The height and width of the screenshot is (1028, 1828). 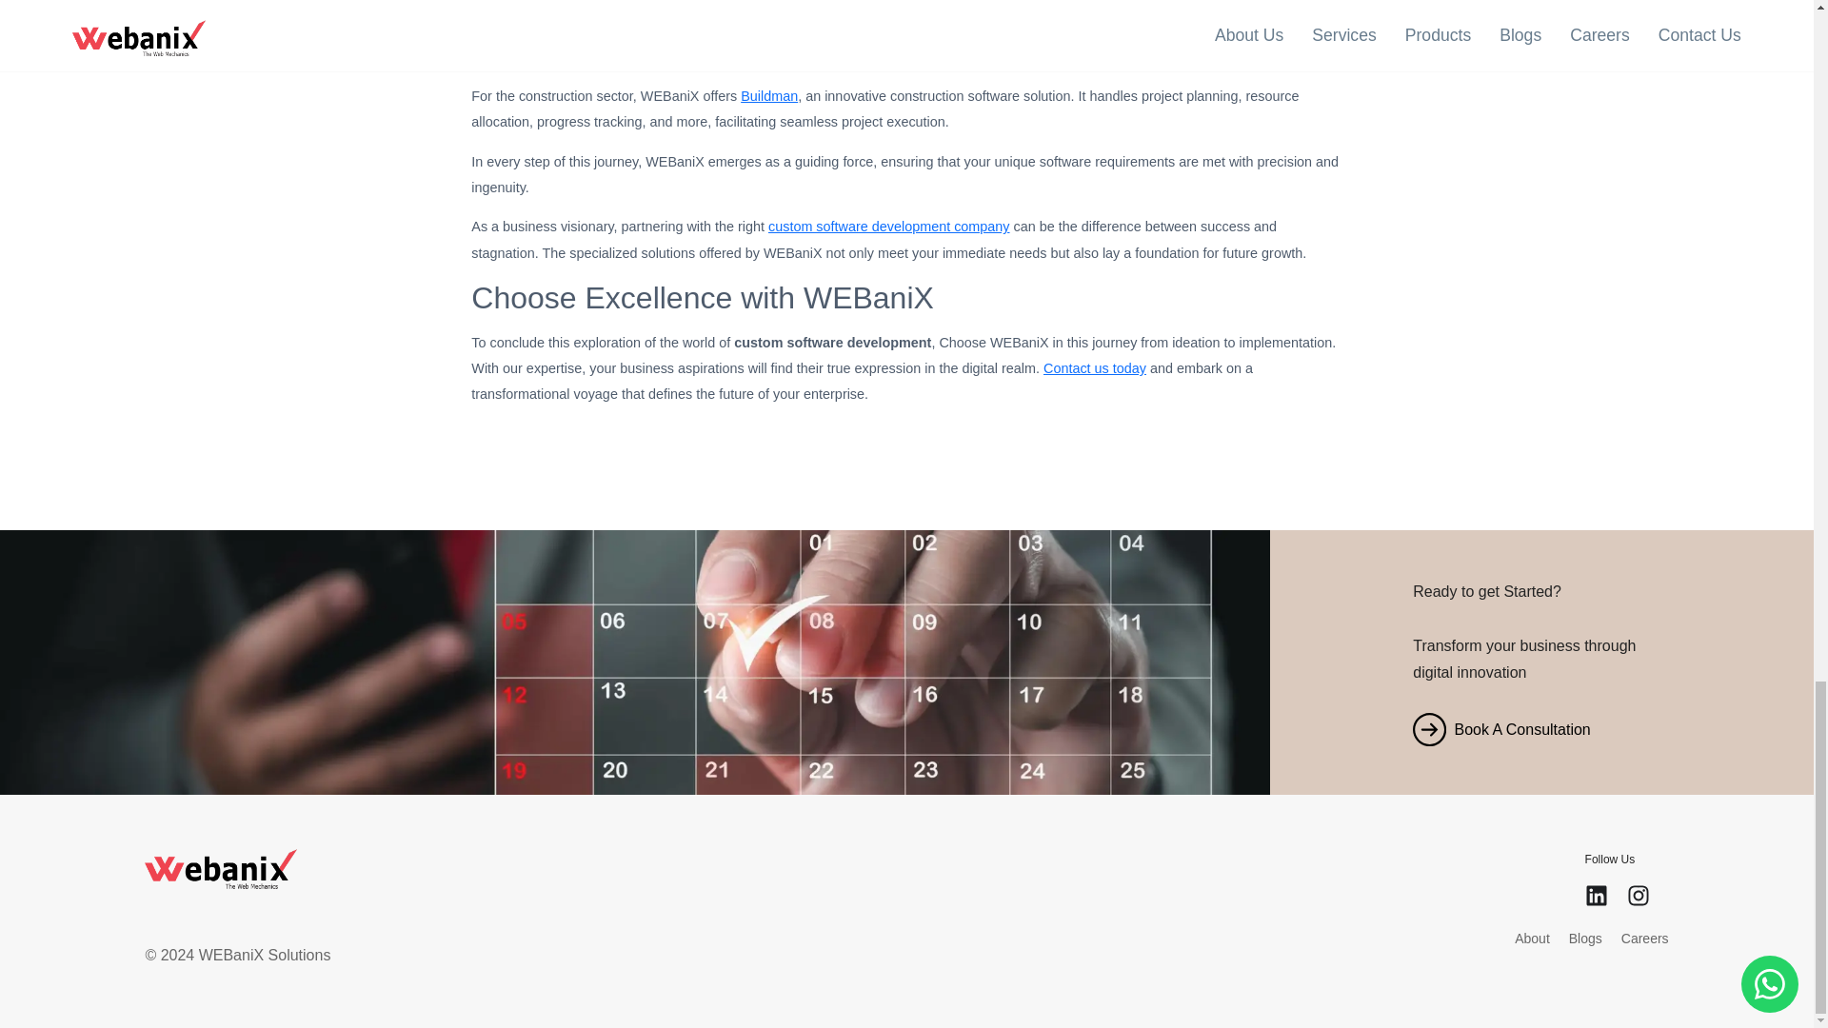 I want to click on Buildman, so click(x=768, y=95).